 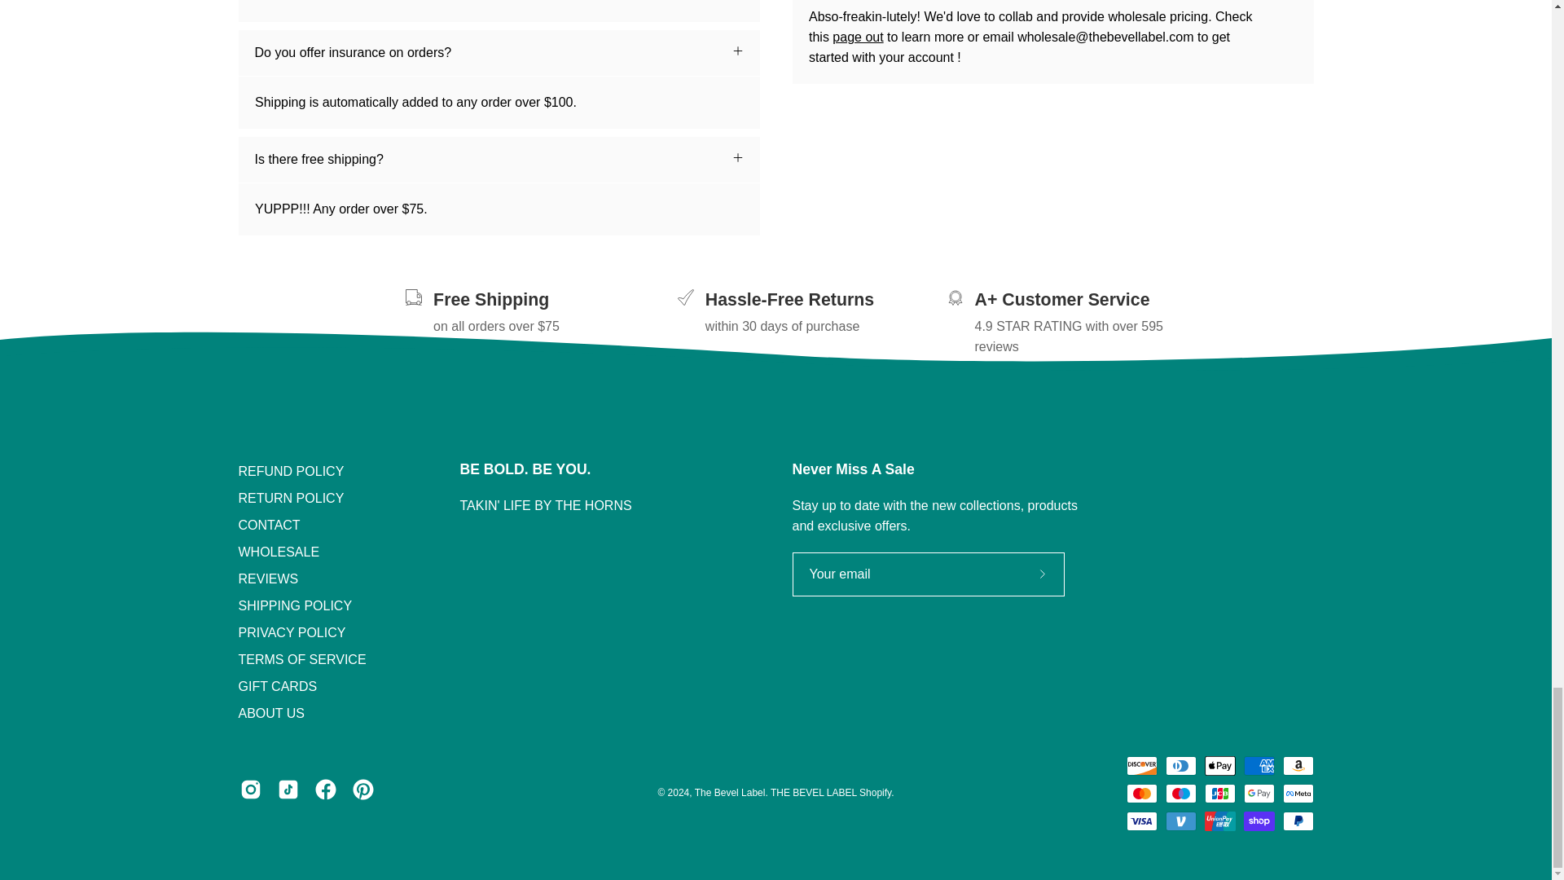 What do you see at coordinates (287, 789) in the screenshot?
I see `View The Bevel Label on Tiktok` at bounding box center [287, 789].